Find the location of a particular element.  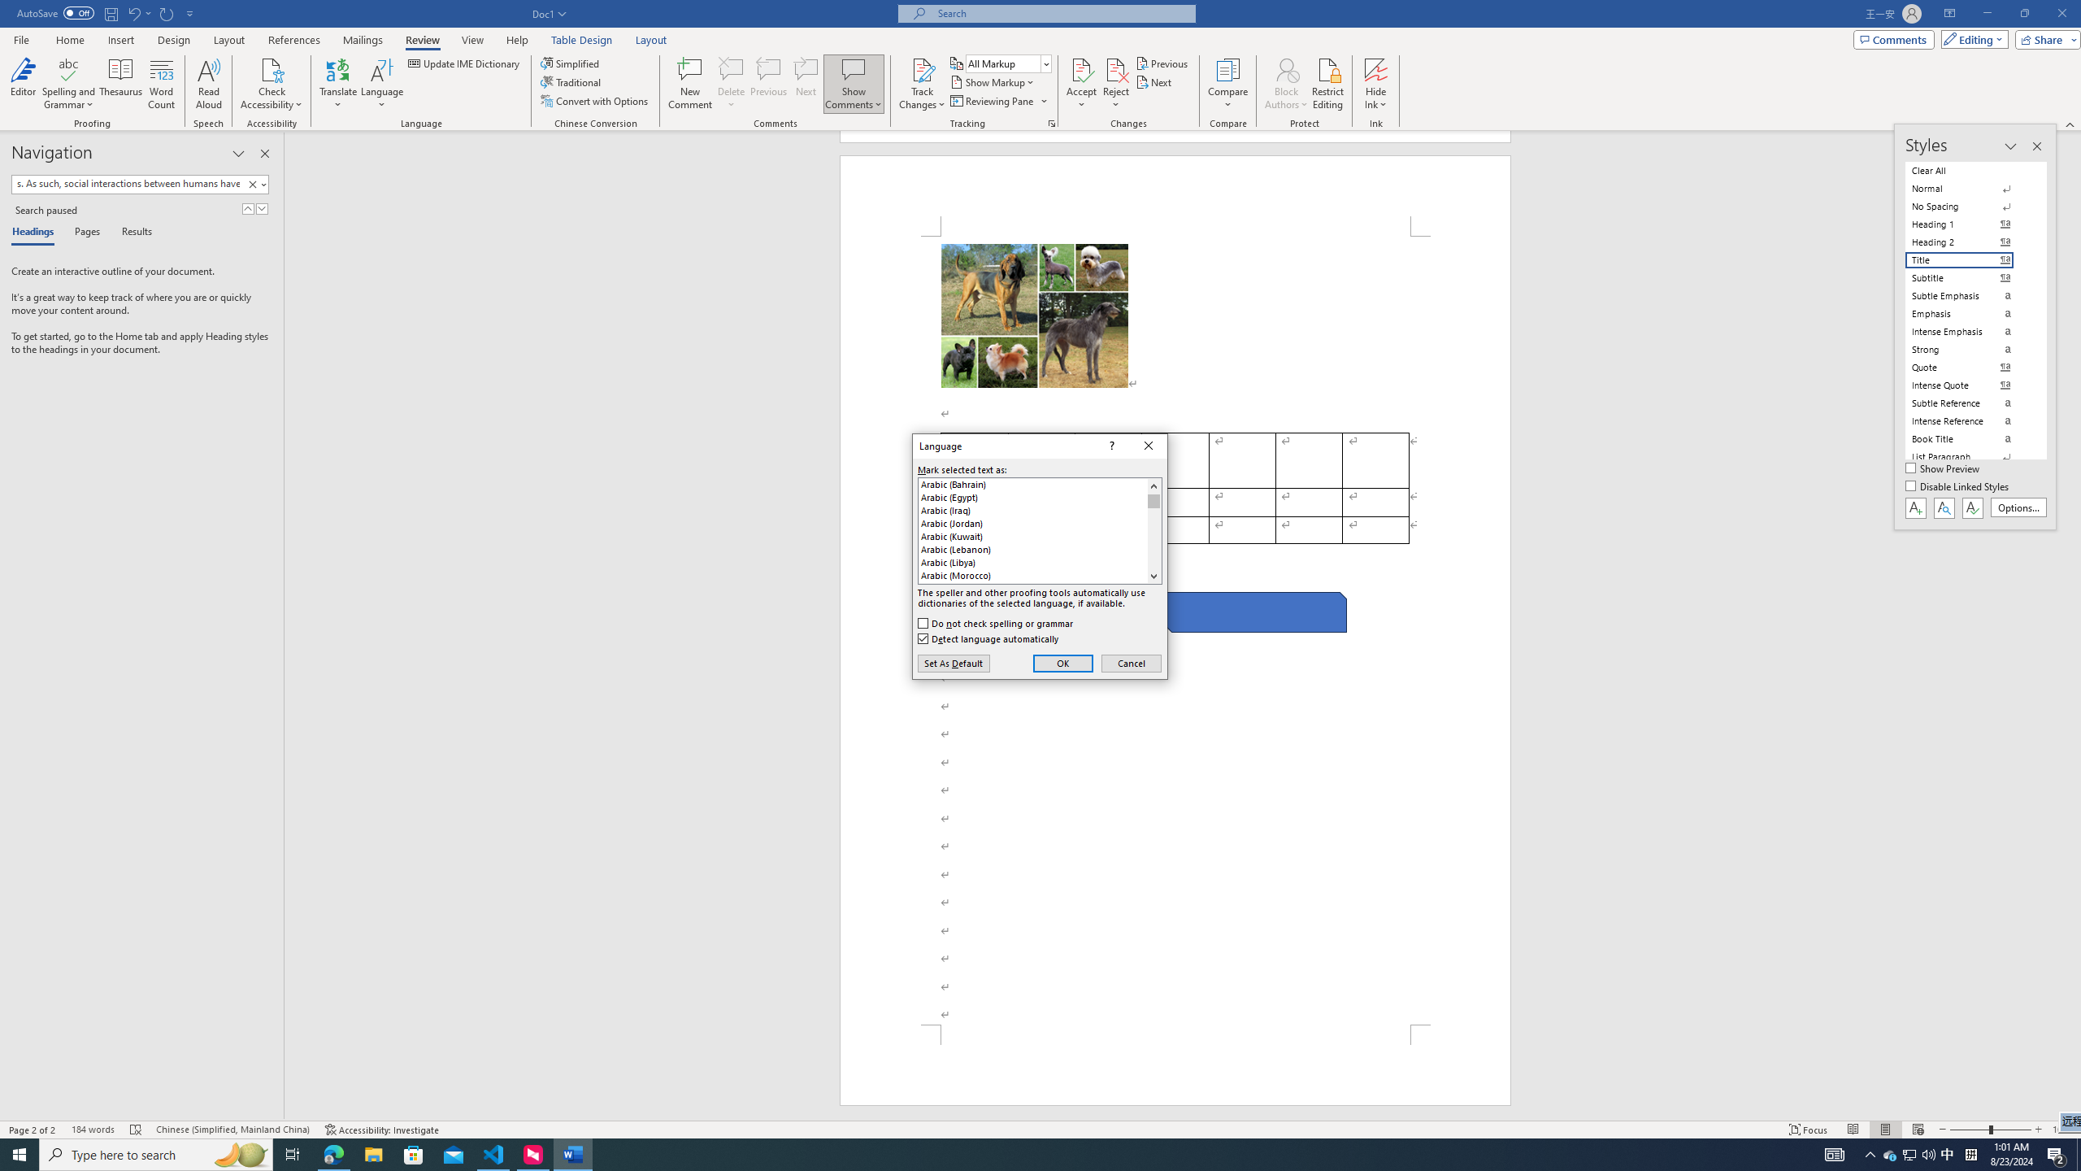

Update IME Dictionary... is located at coordinates (465, 63).